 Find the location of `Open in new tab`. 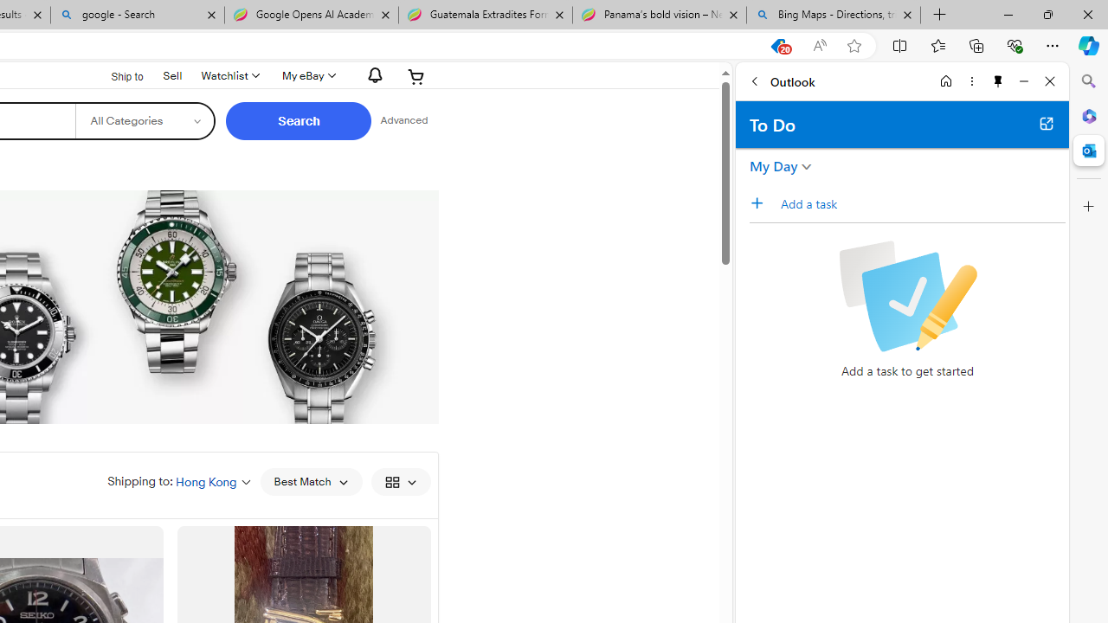

Open in new tab is located at coordinates (1046, 123).